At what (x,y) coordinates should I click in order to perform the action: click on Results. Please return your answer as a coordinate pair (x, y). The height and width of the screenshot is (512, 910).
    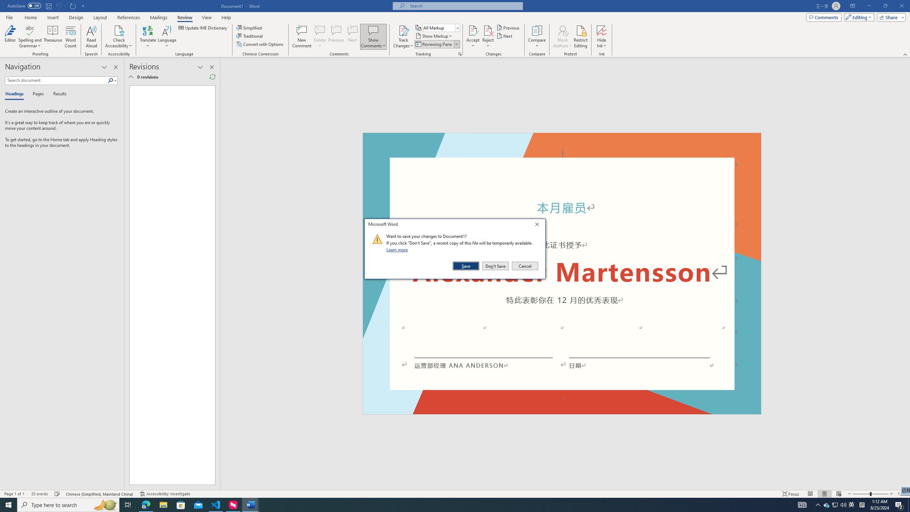
    Looking at the image, I should click on (57, 94).